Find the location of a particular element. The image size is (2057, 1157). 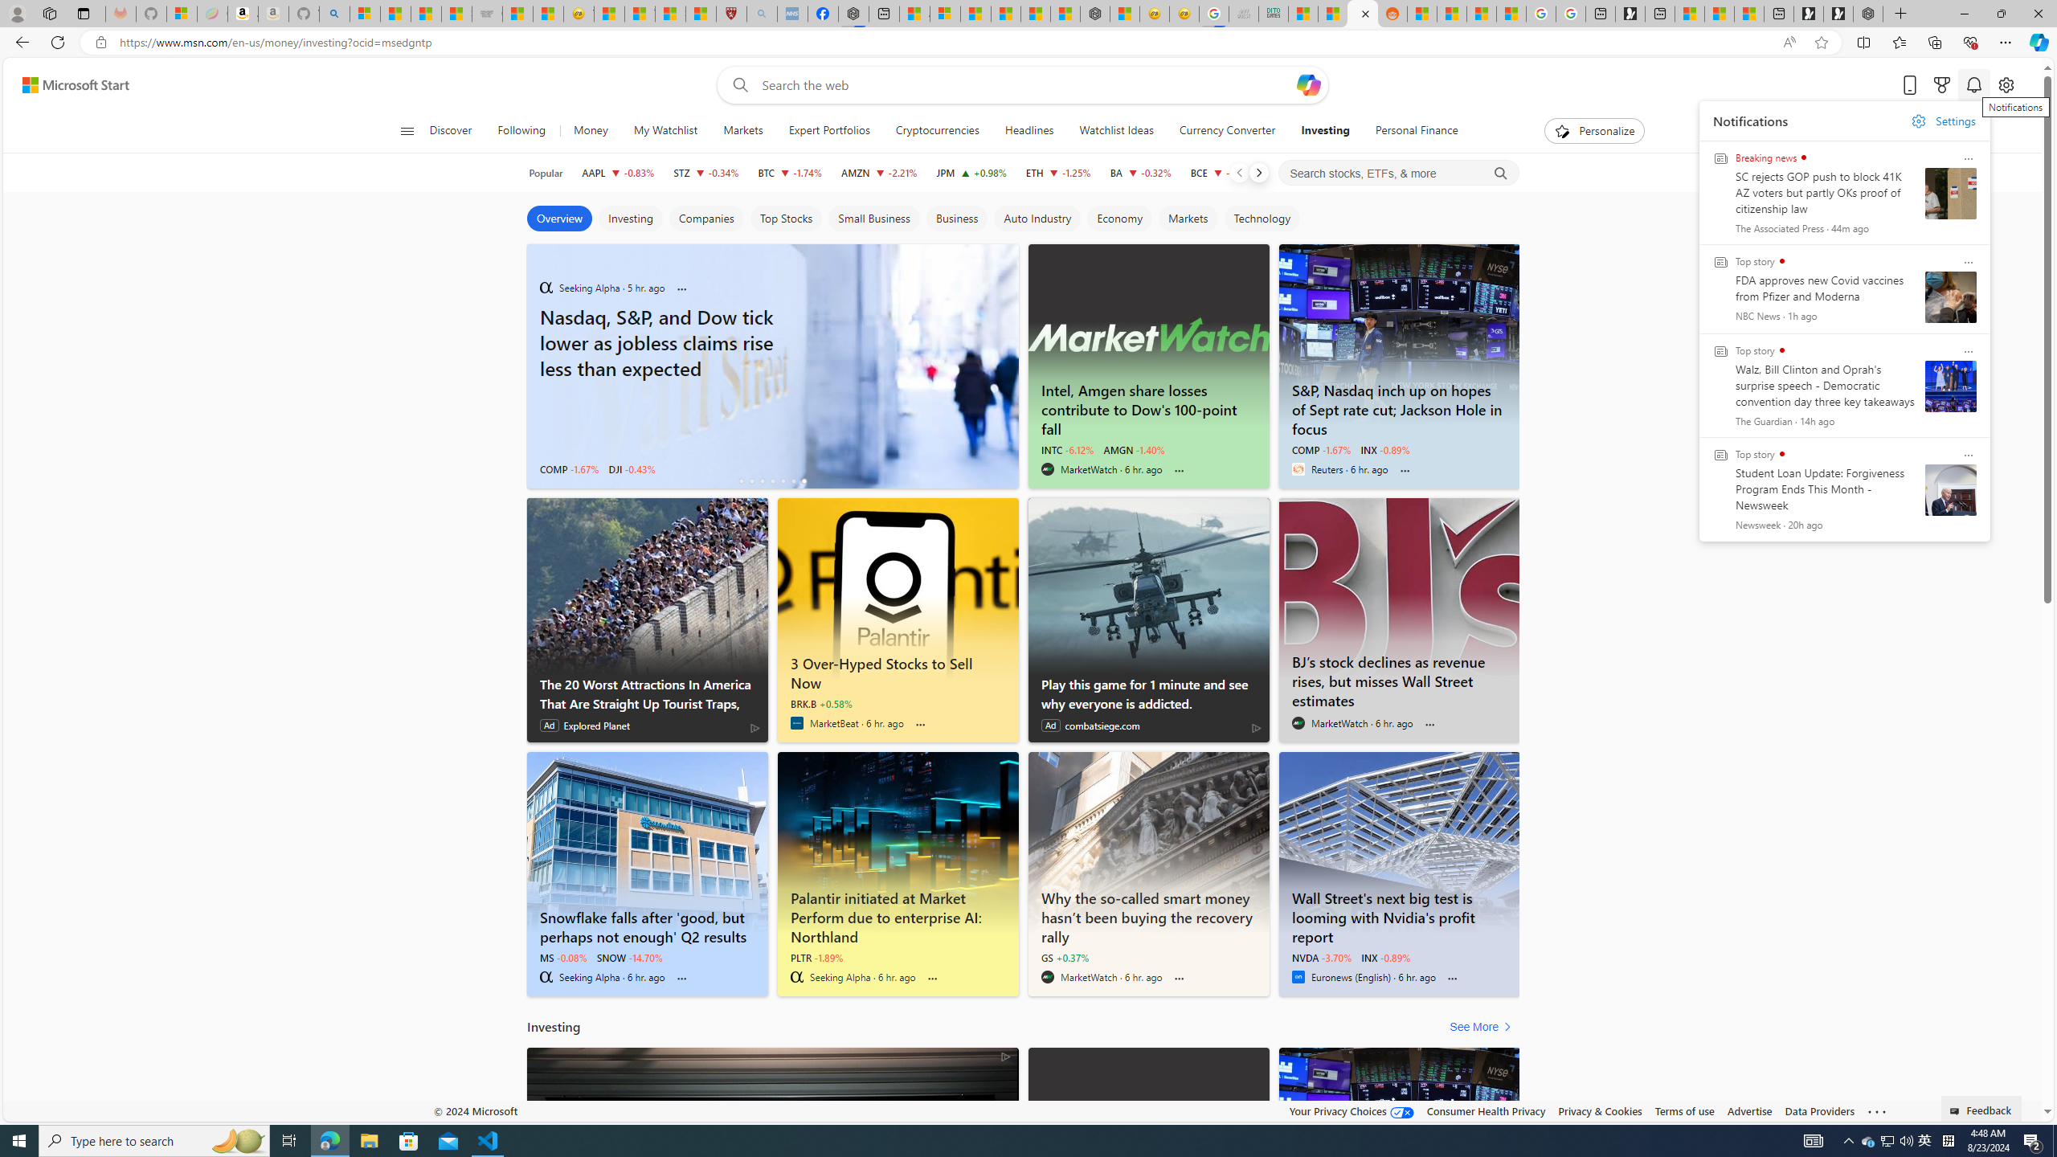

Your Privacy Choices is located at coordinates (1352, 1110).